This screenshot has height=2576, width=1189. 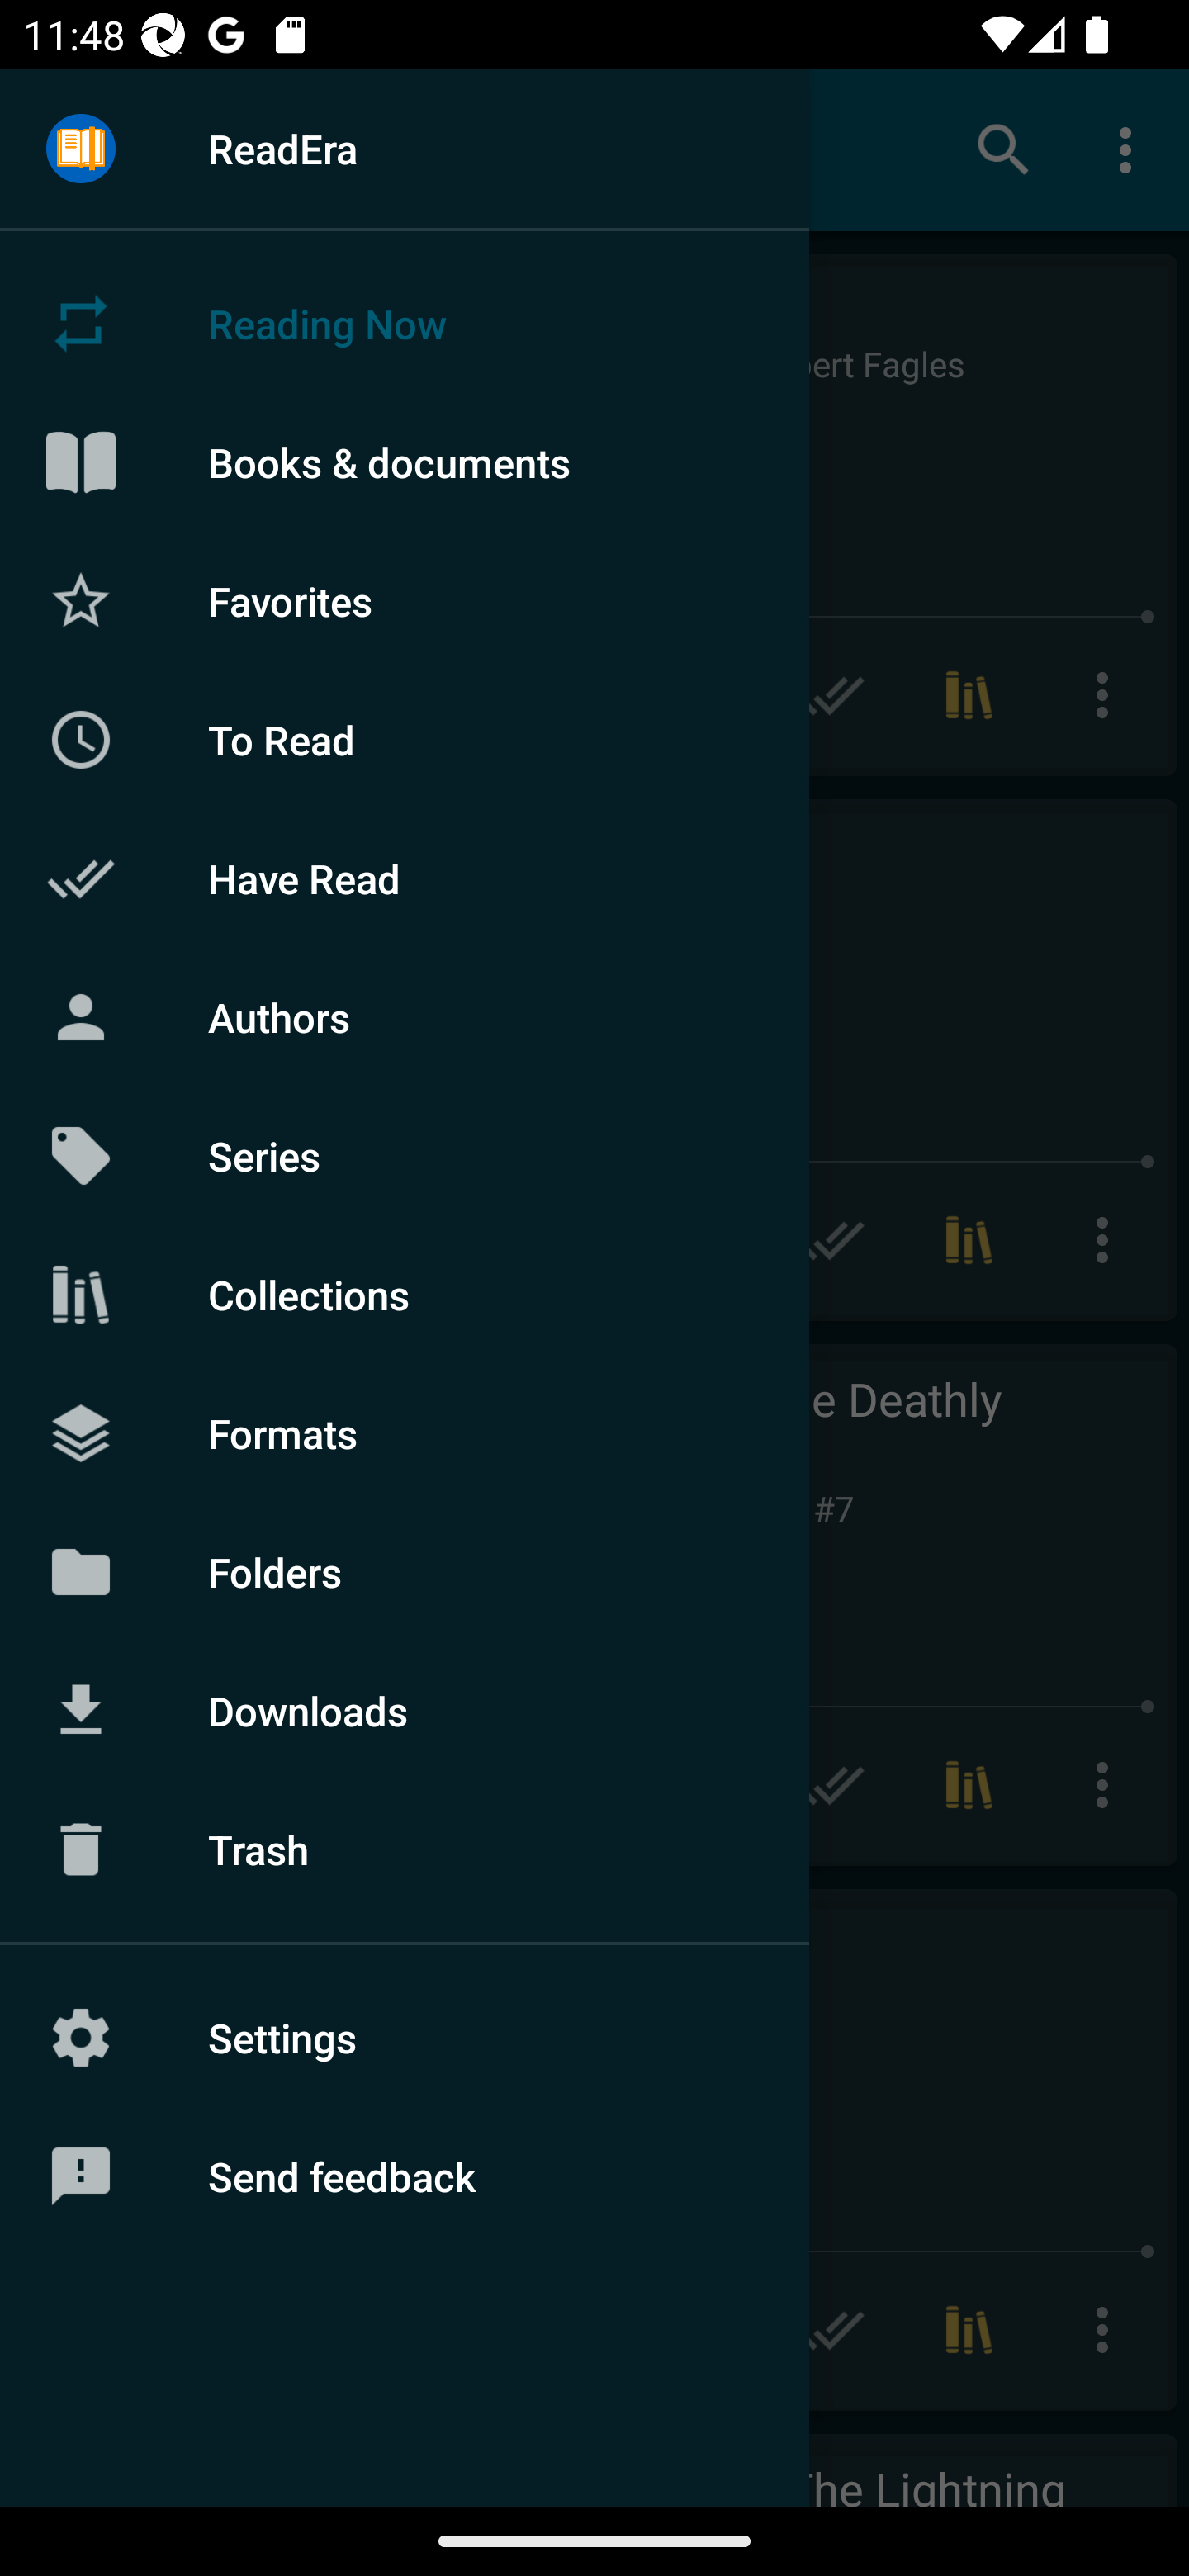 What do you see at coordinates (405, 1295) in the screenshot?
I see `Collections` at bounding box center [405, 1295].